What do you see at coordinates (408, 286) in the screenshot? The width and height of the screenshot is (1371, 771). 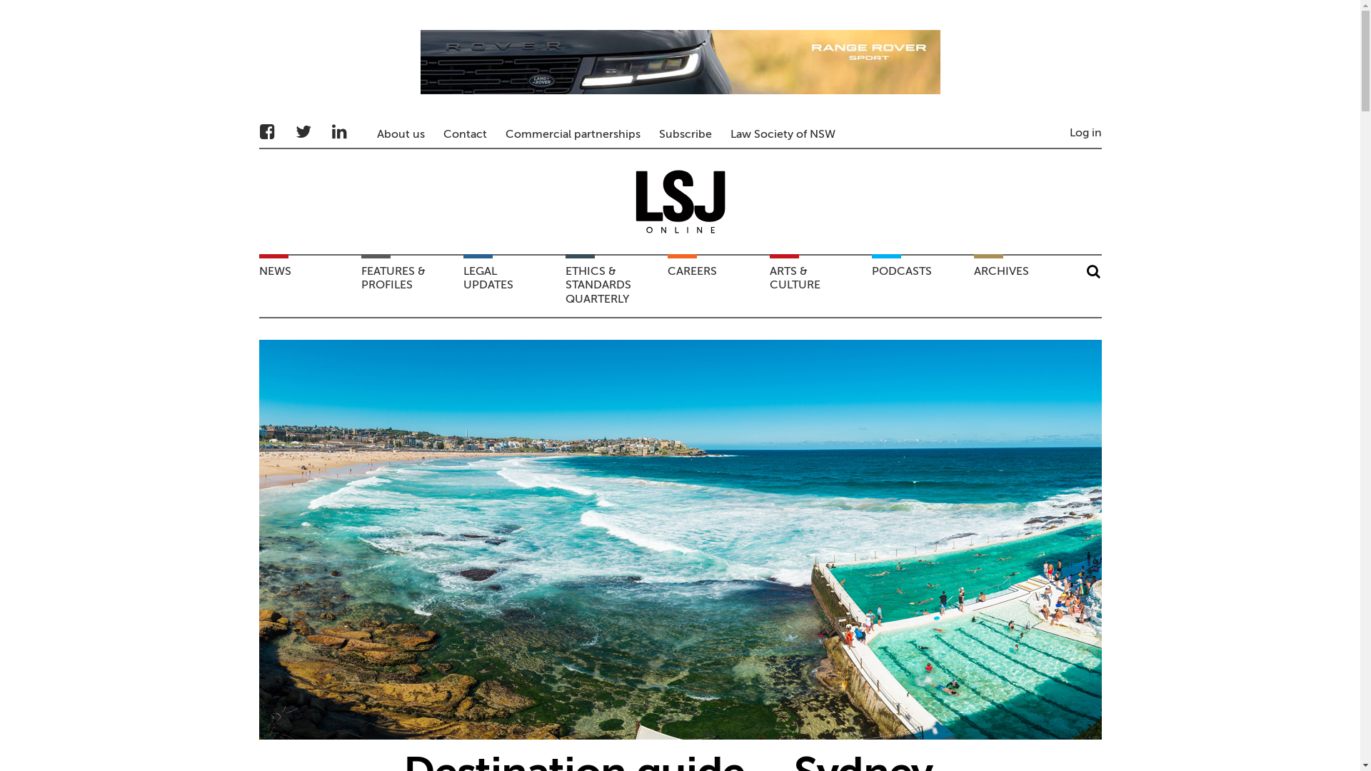 I see `FEATURES & PROFILES` at bounding box center [408, 286].